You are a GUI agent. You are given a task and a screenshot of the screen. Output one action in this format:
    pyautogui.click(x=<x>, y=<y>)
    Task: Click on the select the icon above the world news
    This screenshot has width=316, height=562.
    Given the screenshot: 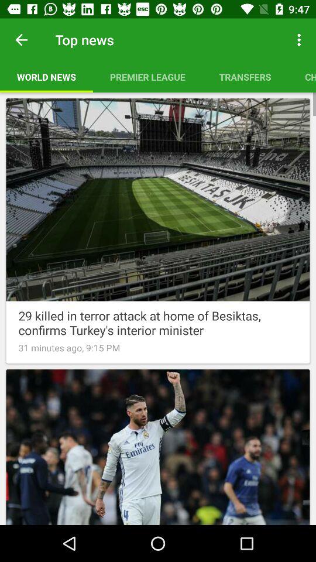 What is the action you would take?
    pyautogui.click(x=21, y=40)
    